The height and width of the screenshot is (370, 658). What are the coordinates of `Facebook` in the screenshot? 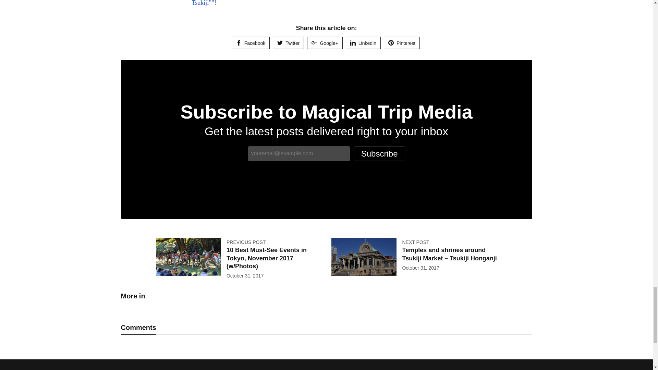 It's located at (251, 42).